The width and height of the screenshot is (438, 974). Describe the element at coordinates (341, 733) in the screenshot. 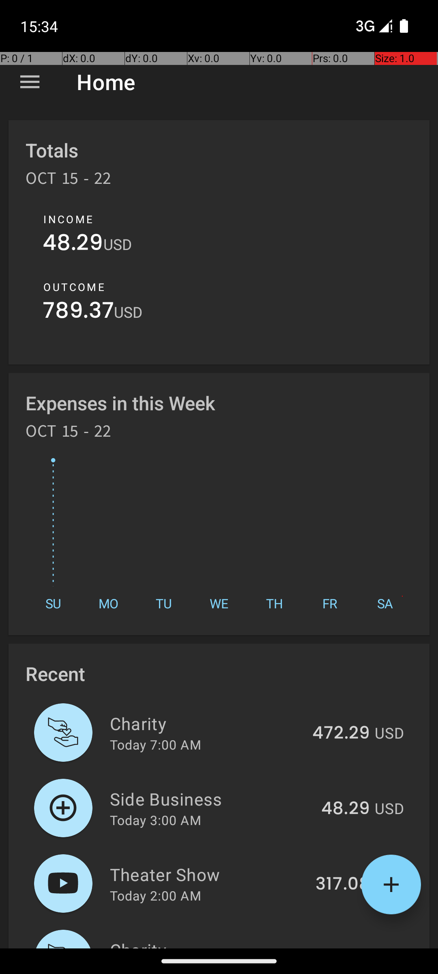

I see `472.29` at that location.